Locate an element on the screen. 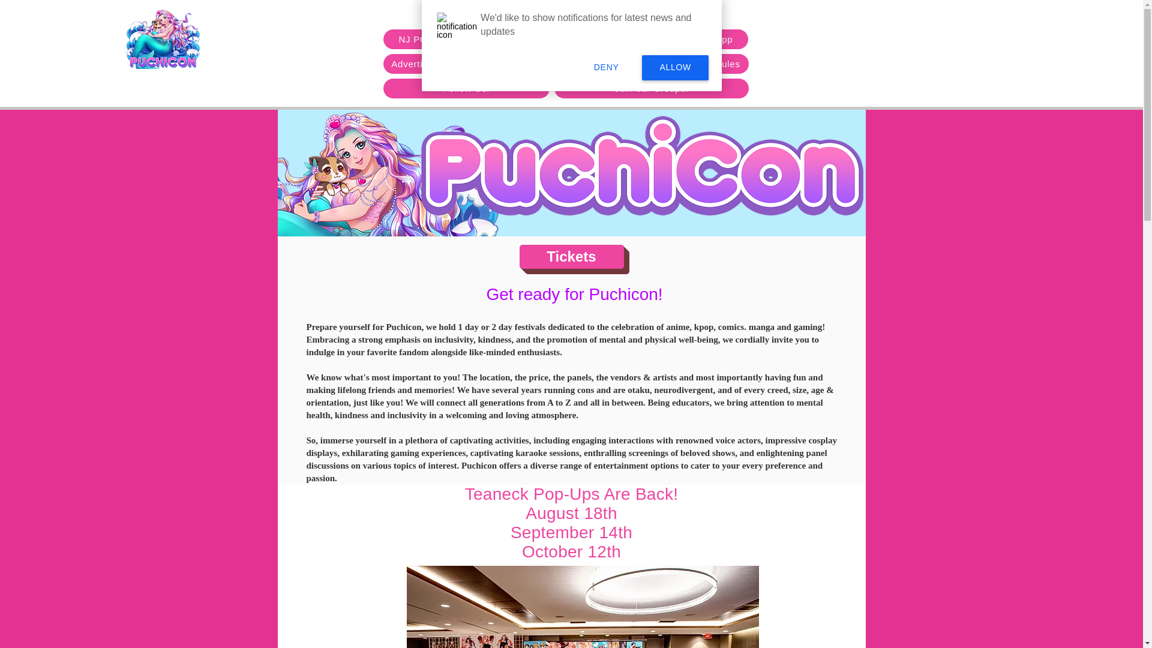 This screenshot has width=1152, height=648. POP-UP Panel App is located at coordinates (691, 39).